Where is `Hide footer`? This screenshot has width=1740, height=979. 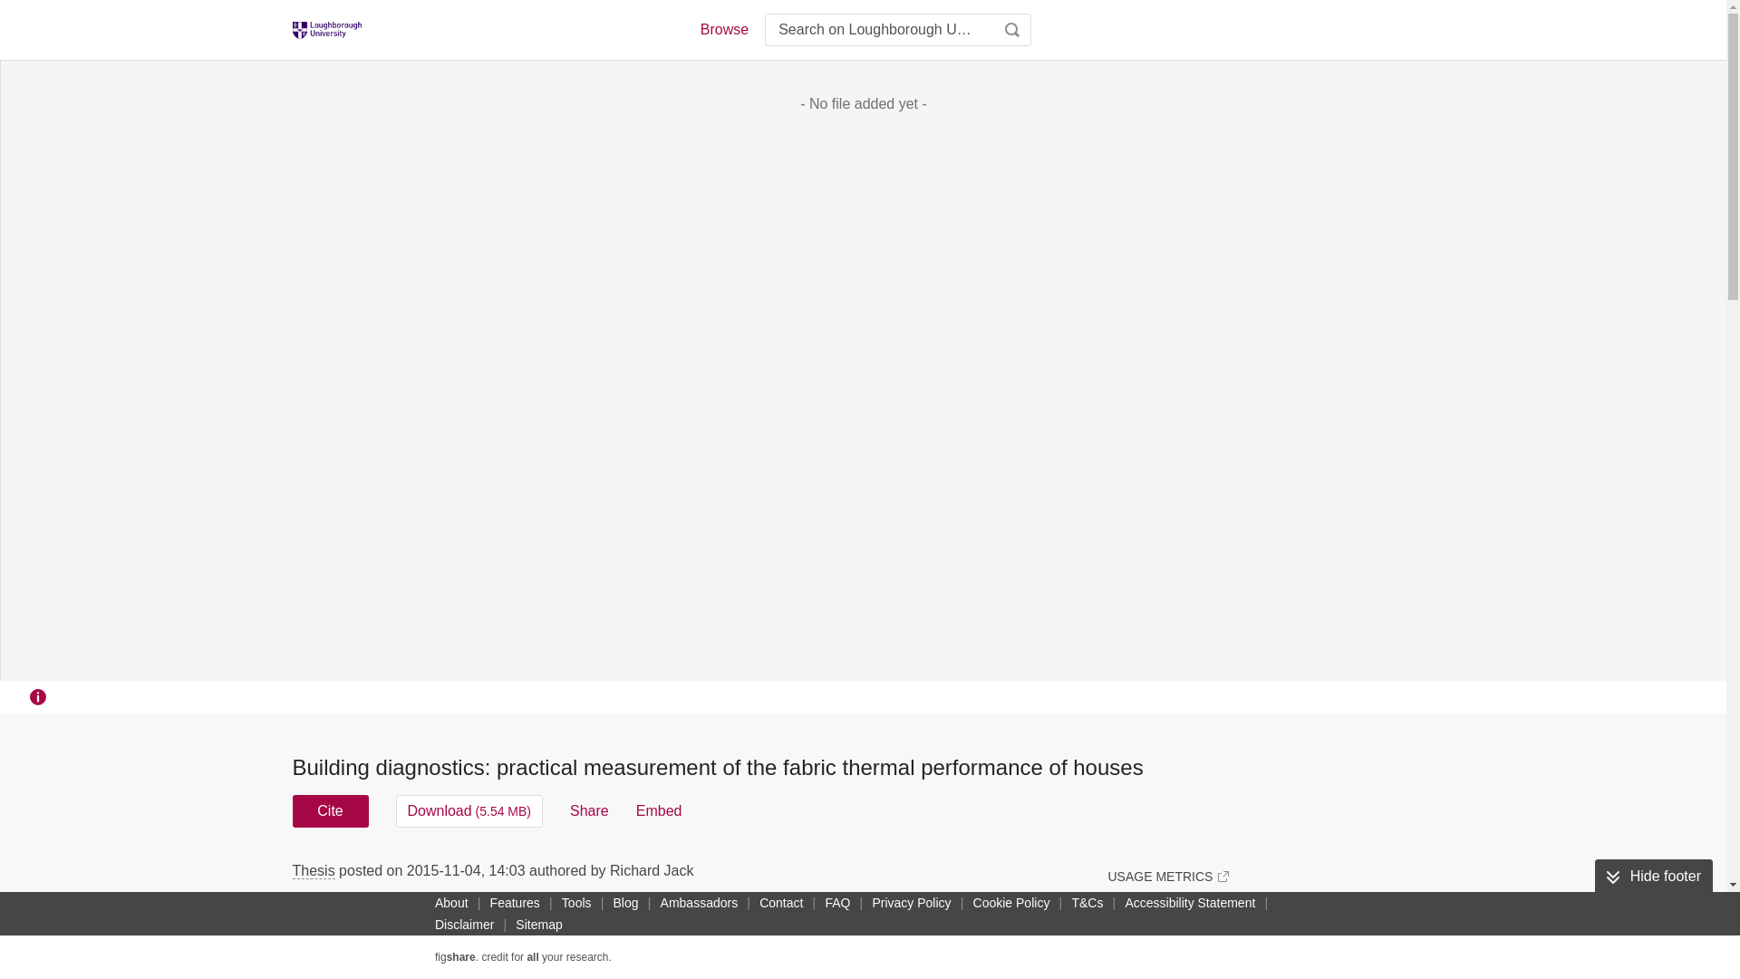
Hide footer is located at coordinates (1653, 877).